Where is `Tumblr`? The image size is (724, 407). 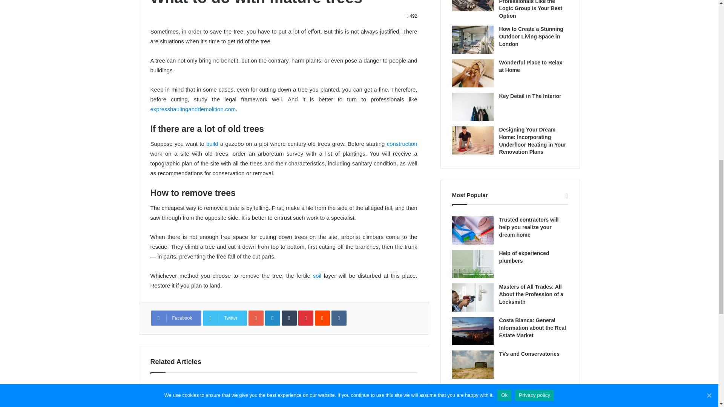
Tumblr is located at coordinates (289, 318).